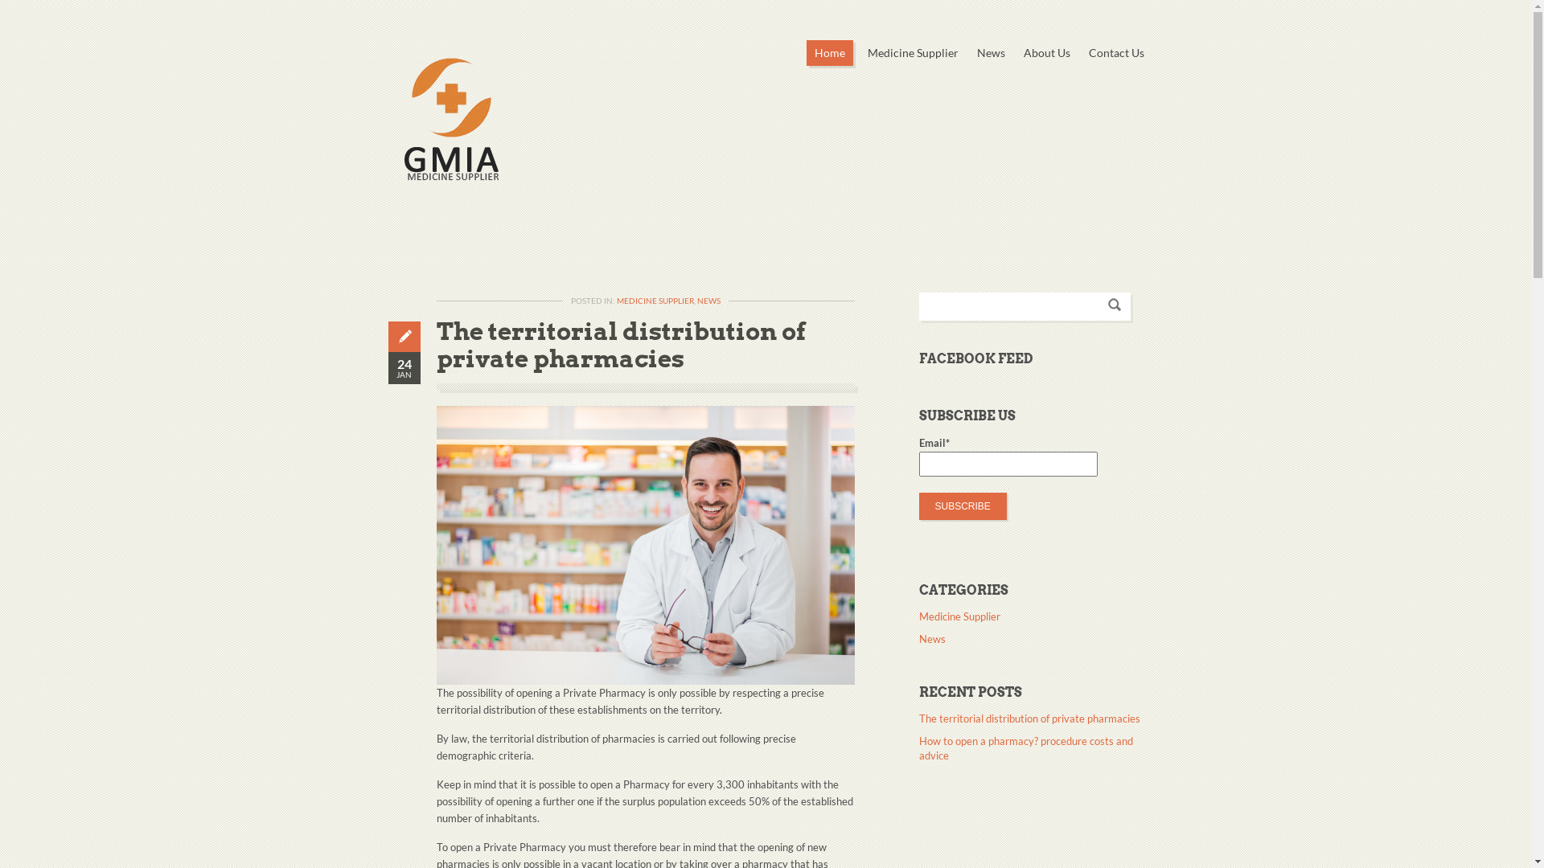  I want to click on Medicine Supplier, so click(959, 619).